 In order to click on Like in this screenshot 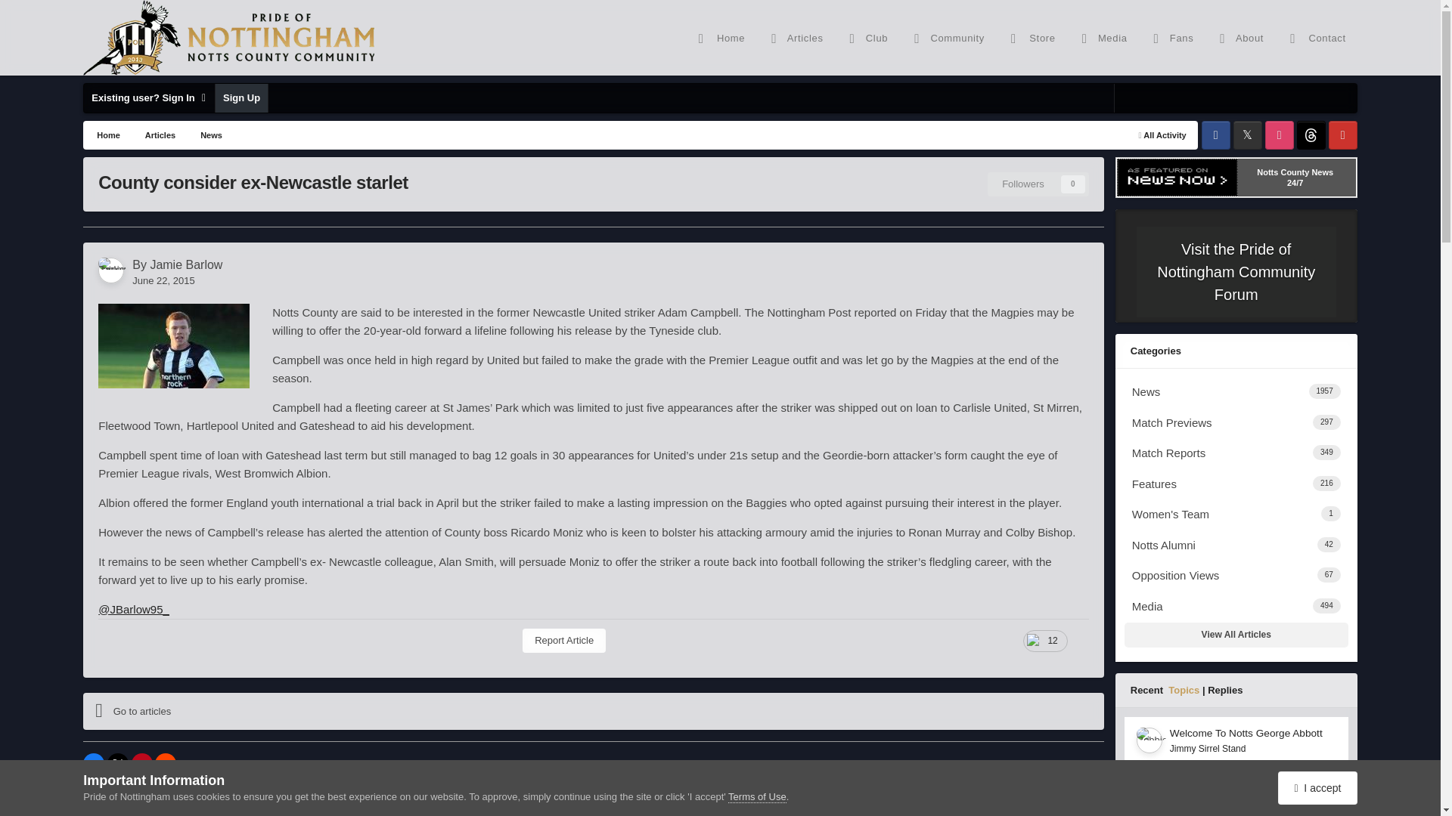, I will do `click(1045, 641)`.